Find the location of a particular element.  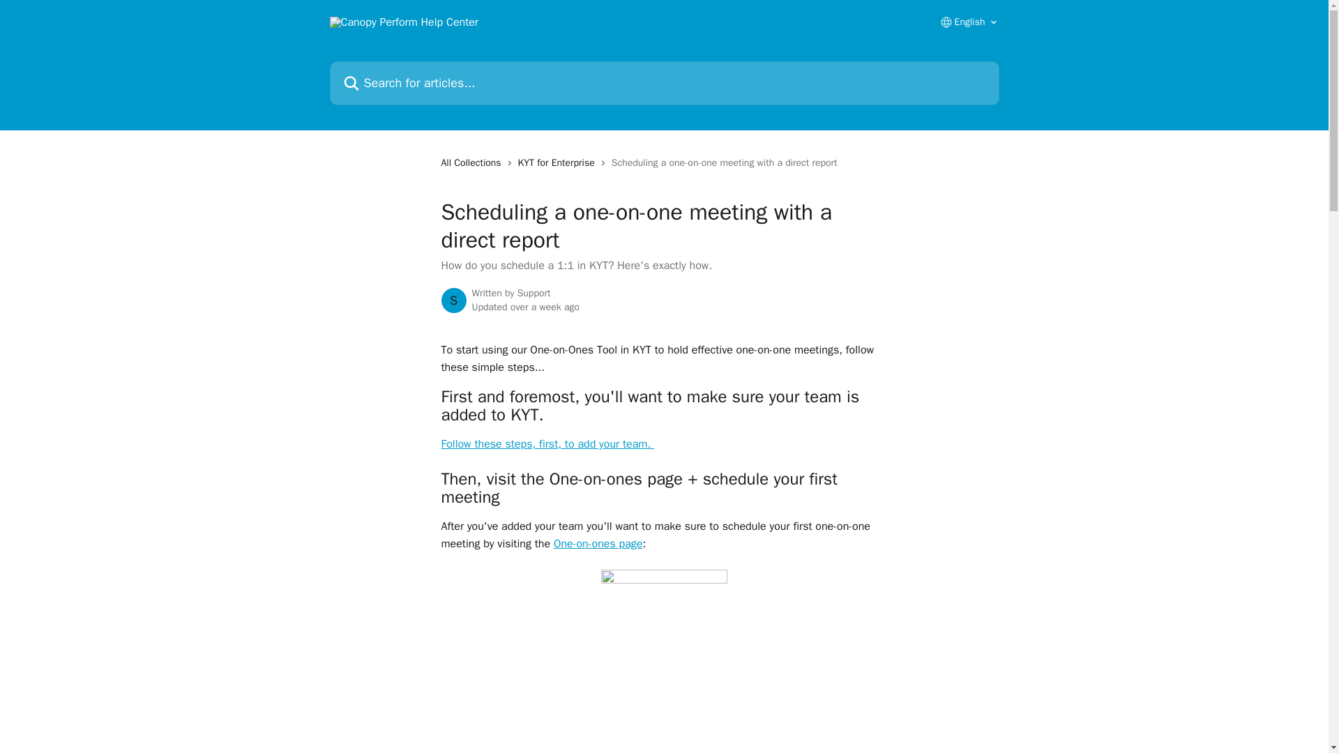

All Collections is located at coordinates (473, 163).